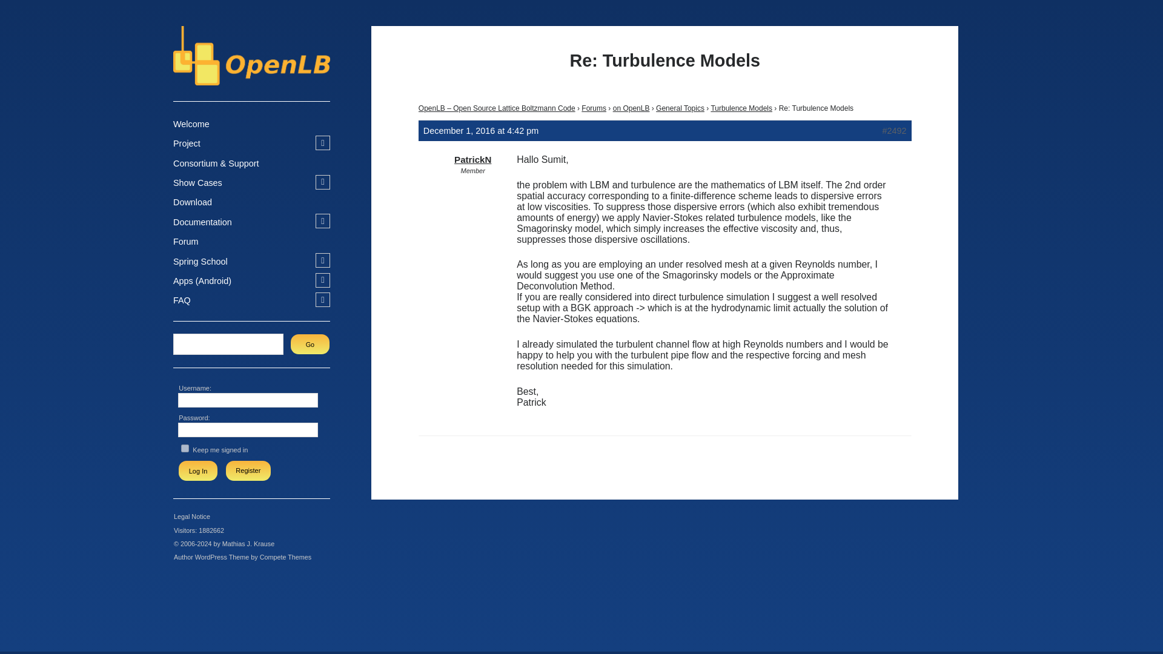 The image size is (1163, 654). What do you see at coordinates (472, 160) in the screenshot?
I see `View PatrickN's profile` at bounding box center [472, 160].